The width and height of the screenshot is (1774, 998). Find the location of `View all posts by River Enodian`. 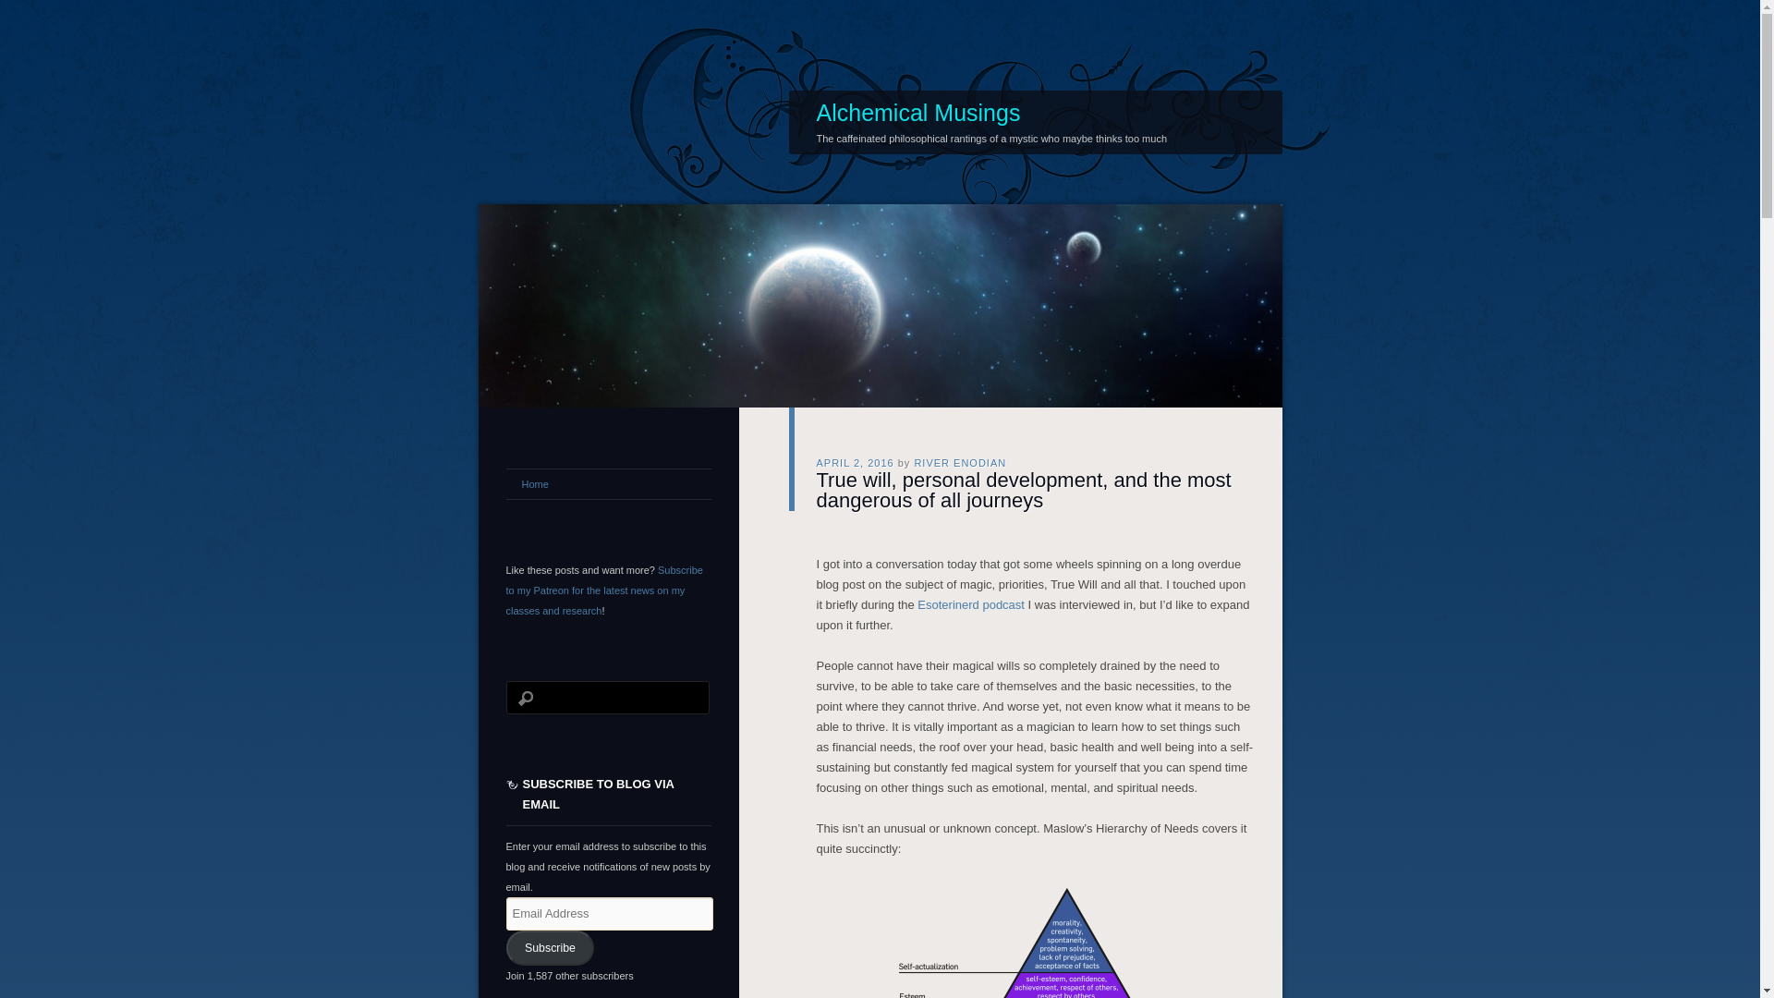

View all posts by River Enodian is located at coordinates (959, 462).